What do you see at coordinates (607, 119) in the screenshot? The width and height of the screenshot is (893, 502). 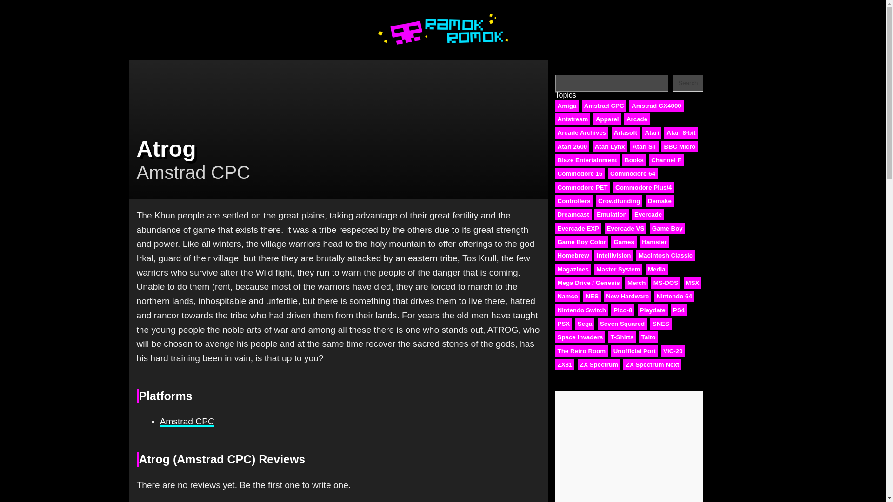 I see `Apparel` at bounding box center [607, 119].